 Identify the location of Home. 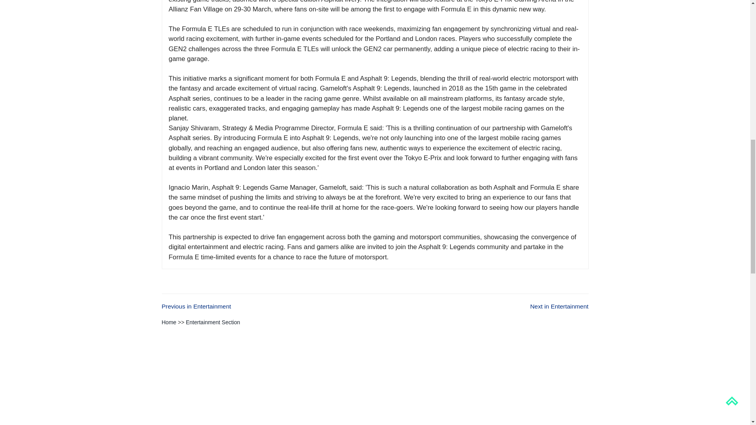
(169, 322).